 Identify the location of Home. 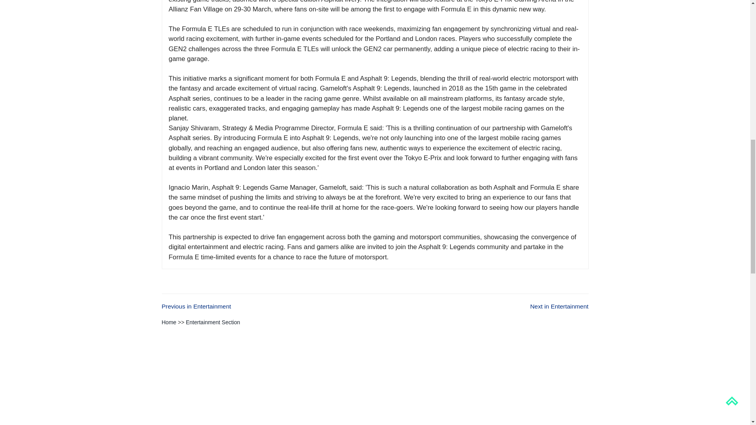
(169, 322).